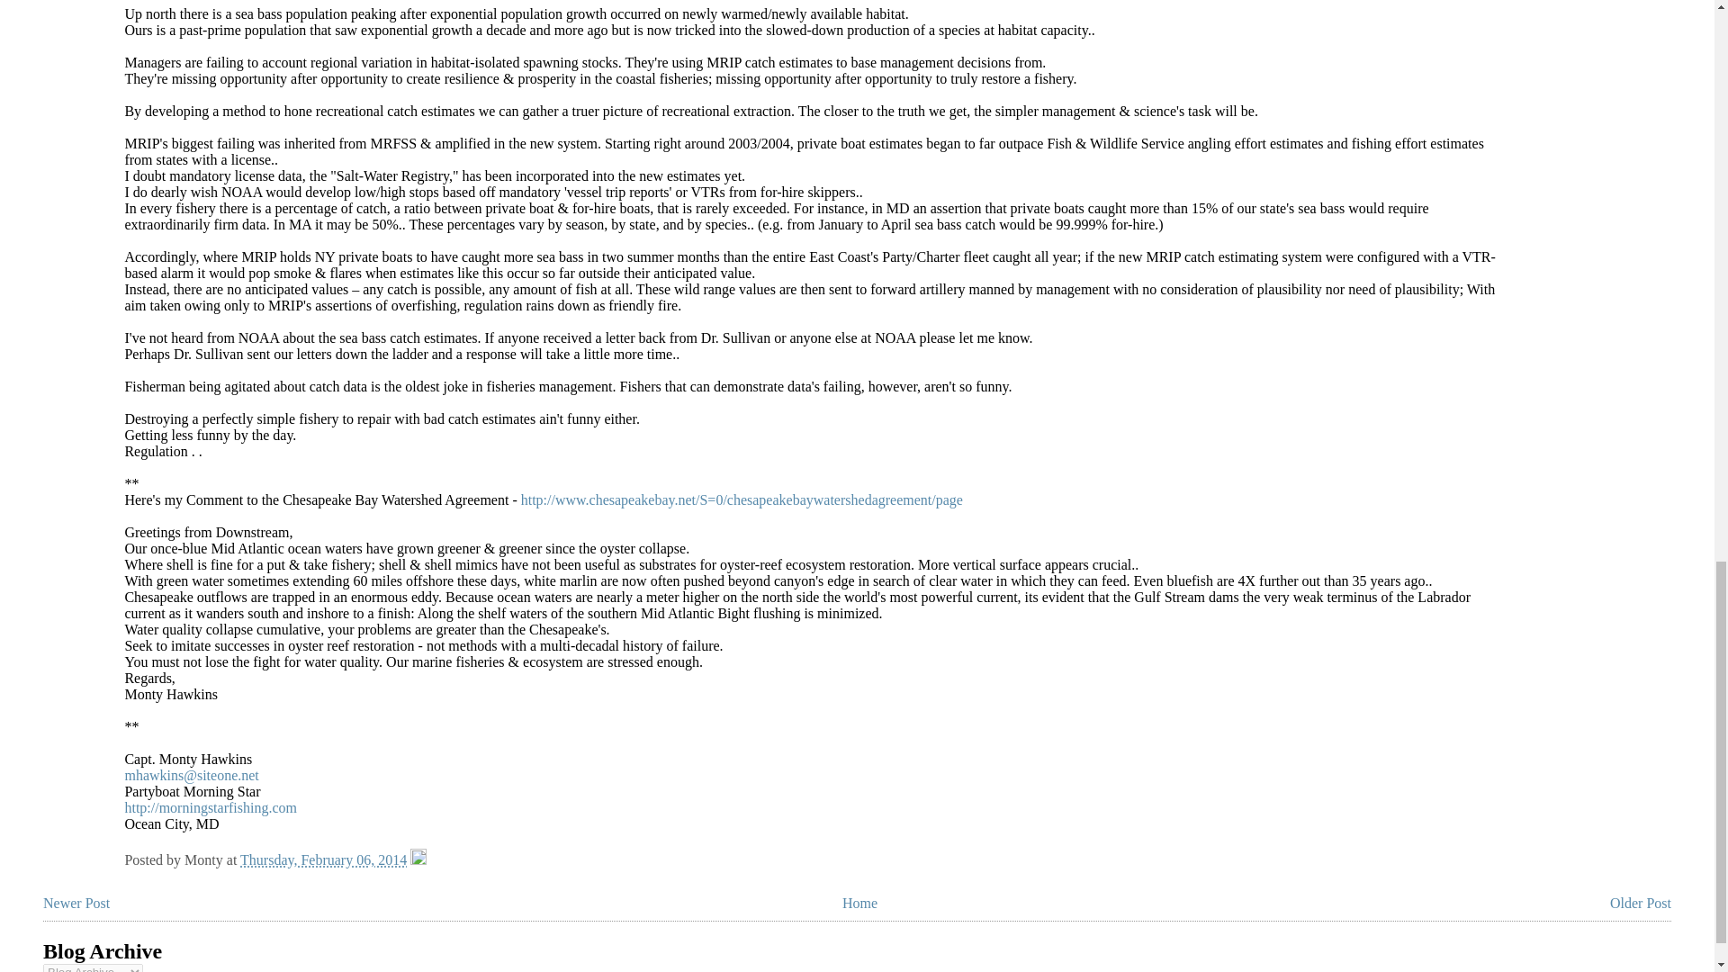  Describe the element at coordinates (322, 860) in the screenshot. I see `Thursday, February 06, 2014` at that location.